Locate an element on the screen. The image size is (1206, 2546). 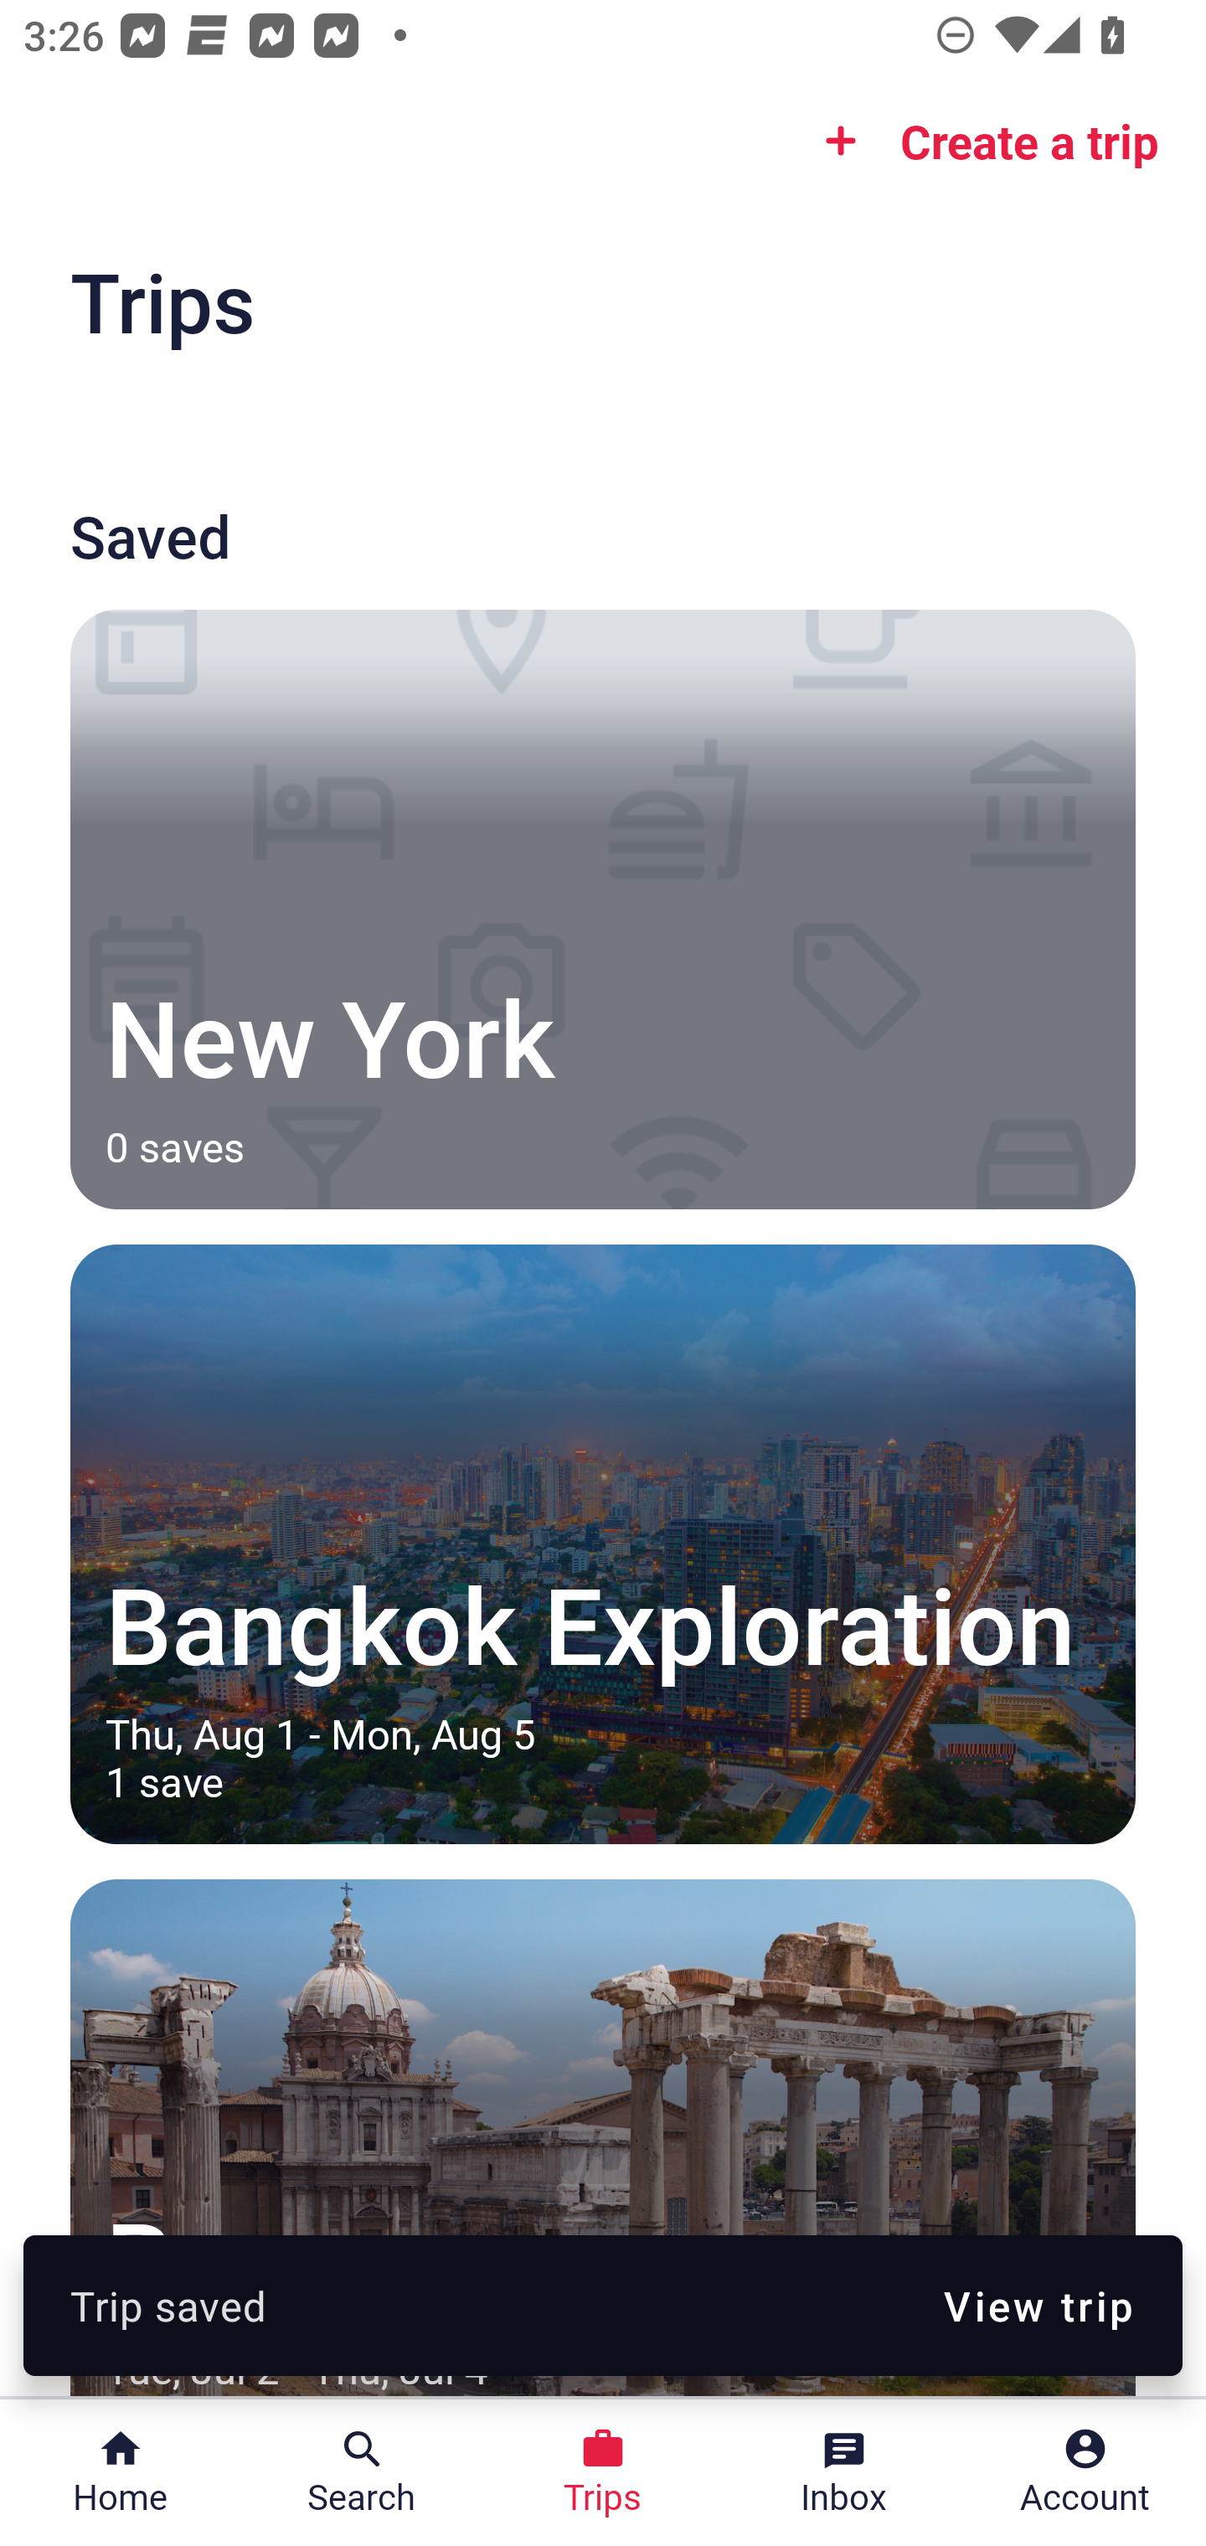
Inbox Inbox Button is located at coordinates (844, 2472).